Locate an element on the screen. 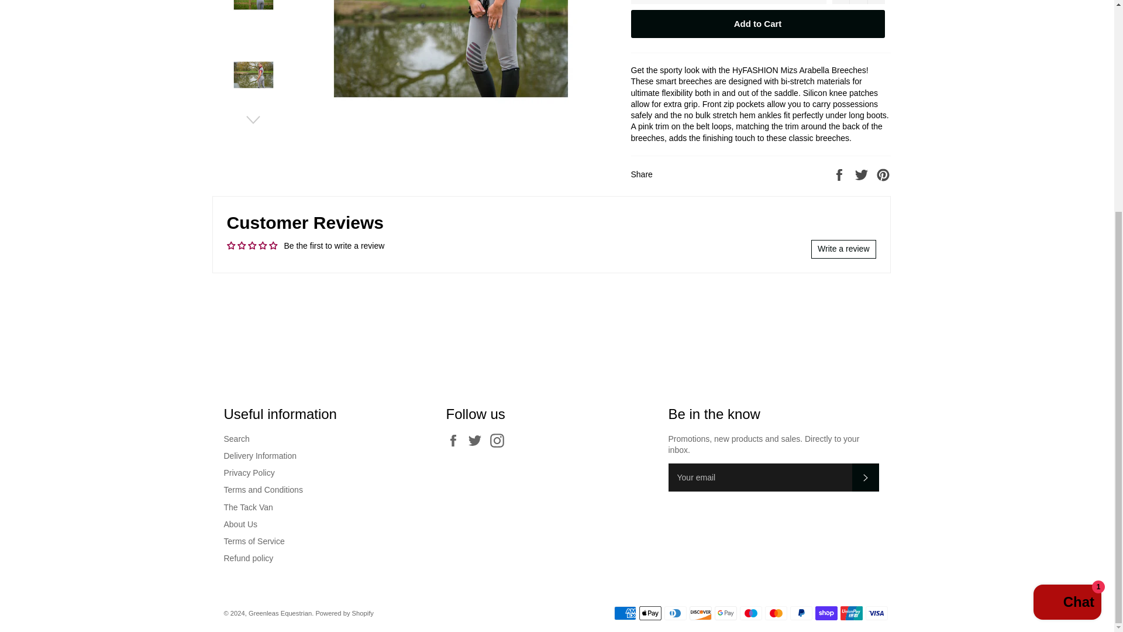  Tweet on Twitter is located at coordinates (863, 174).